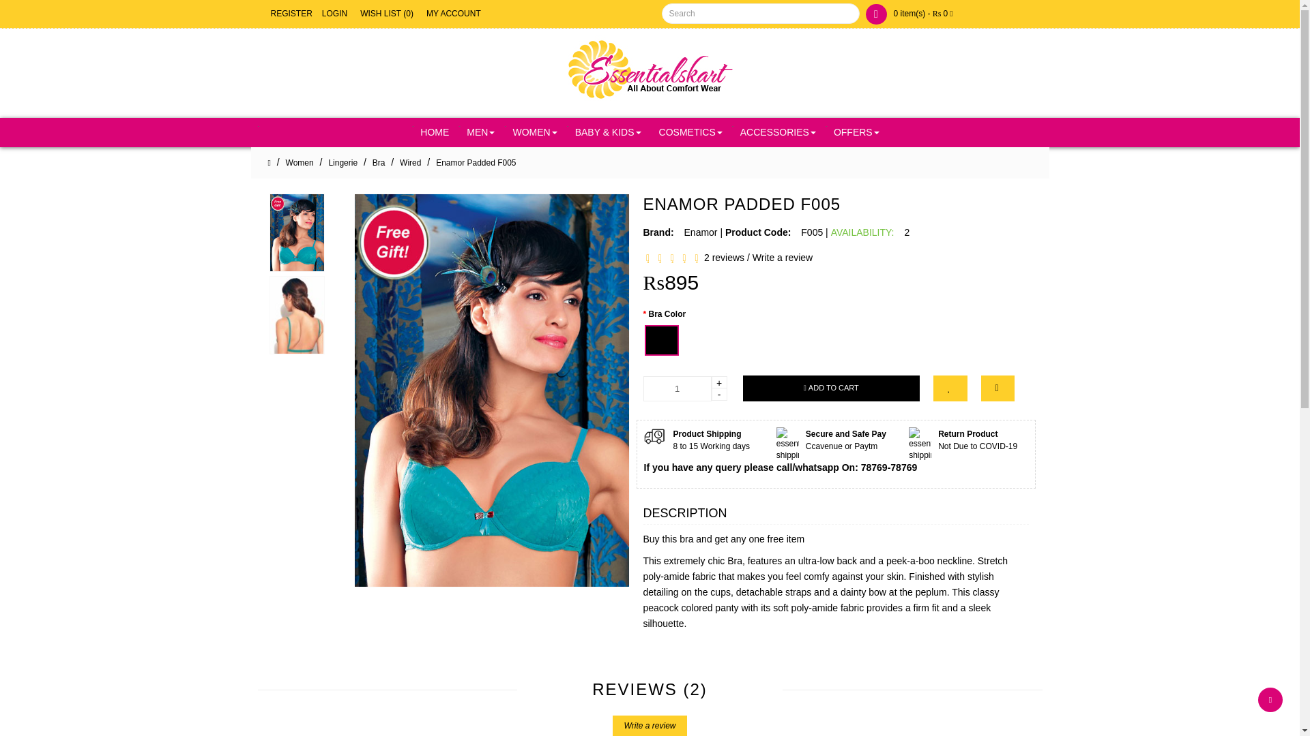 The width and height of the screenshot is (1310, 736). Describe the element at coordinates (534, 132) in the screenshot. I see `WOMEN` at that location.